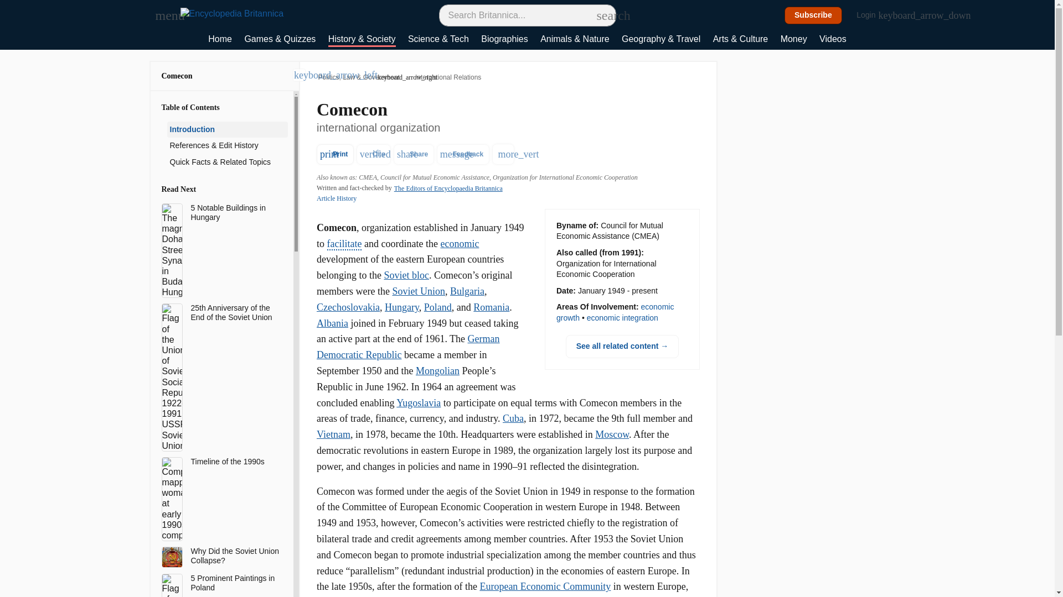 The height and width of the screenshot is (597, 1063). Describe the element at coordinates (234, 379) in the screenshot. I see `History of Technology Timeline` at that location.